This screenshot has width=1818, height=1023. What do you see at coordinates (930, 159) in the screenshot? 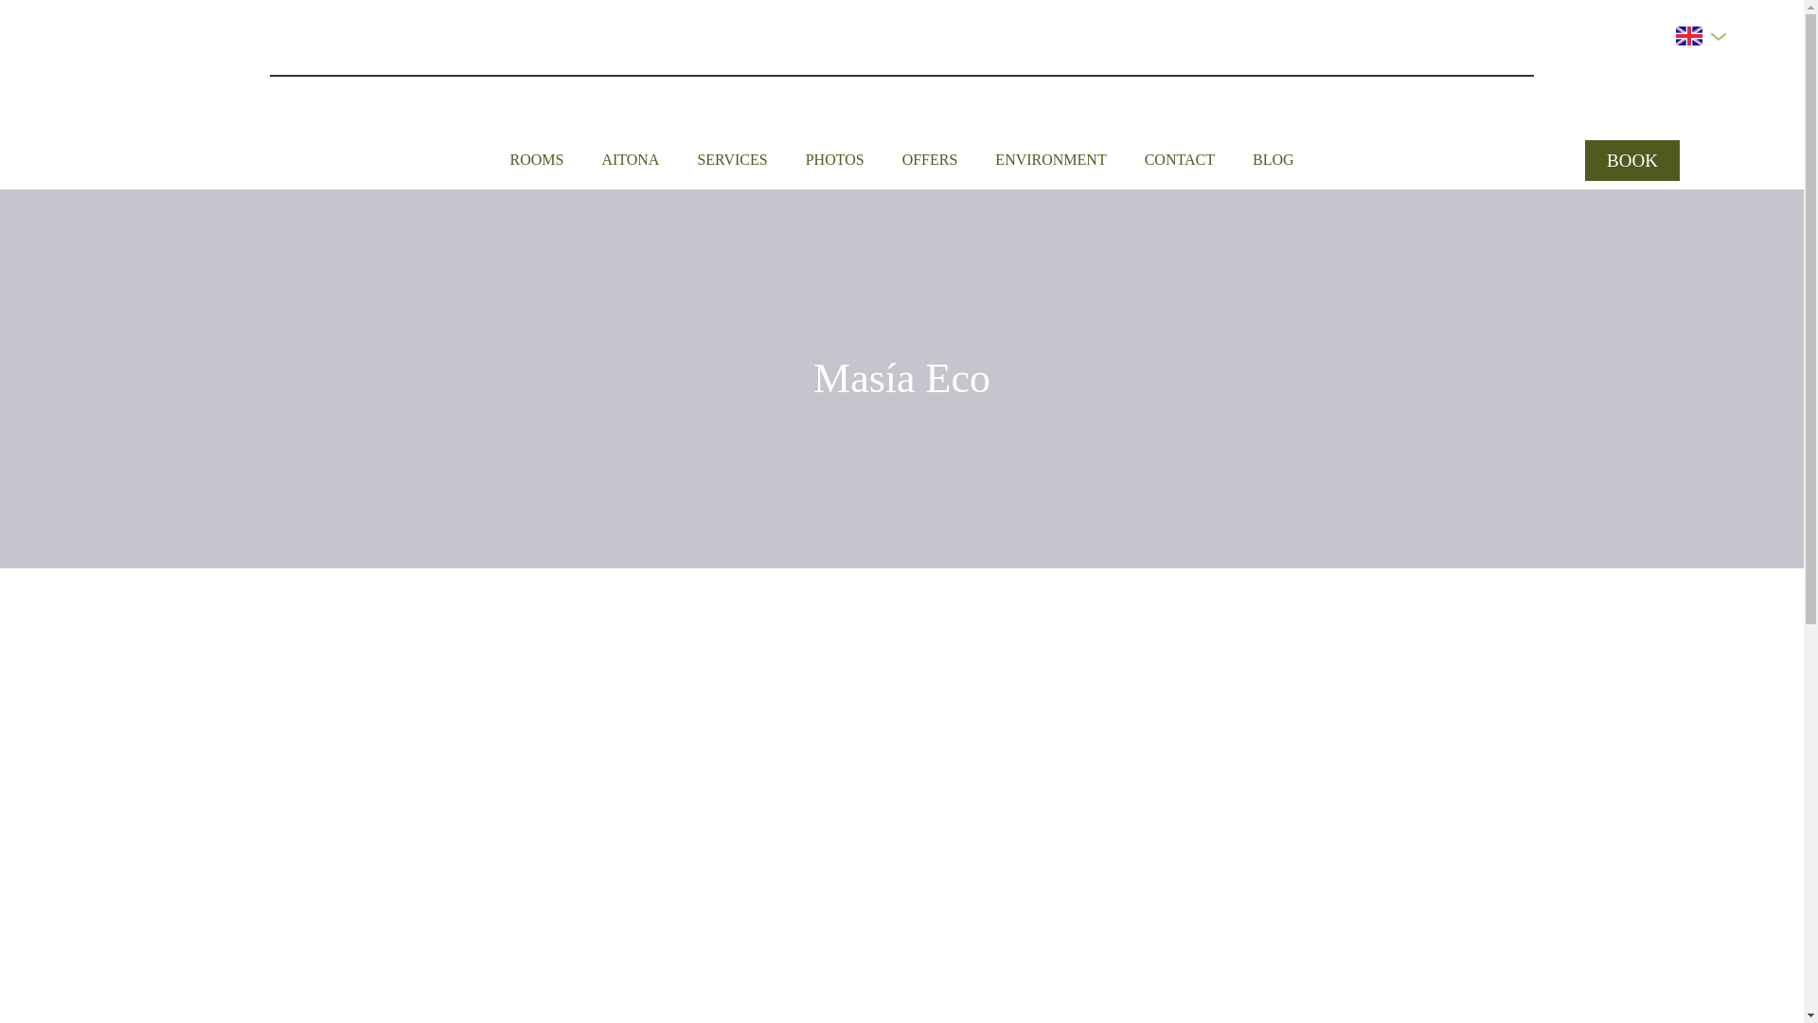
I see `OFFERS` at bounding box center [930, 159].